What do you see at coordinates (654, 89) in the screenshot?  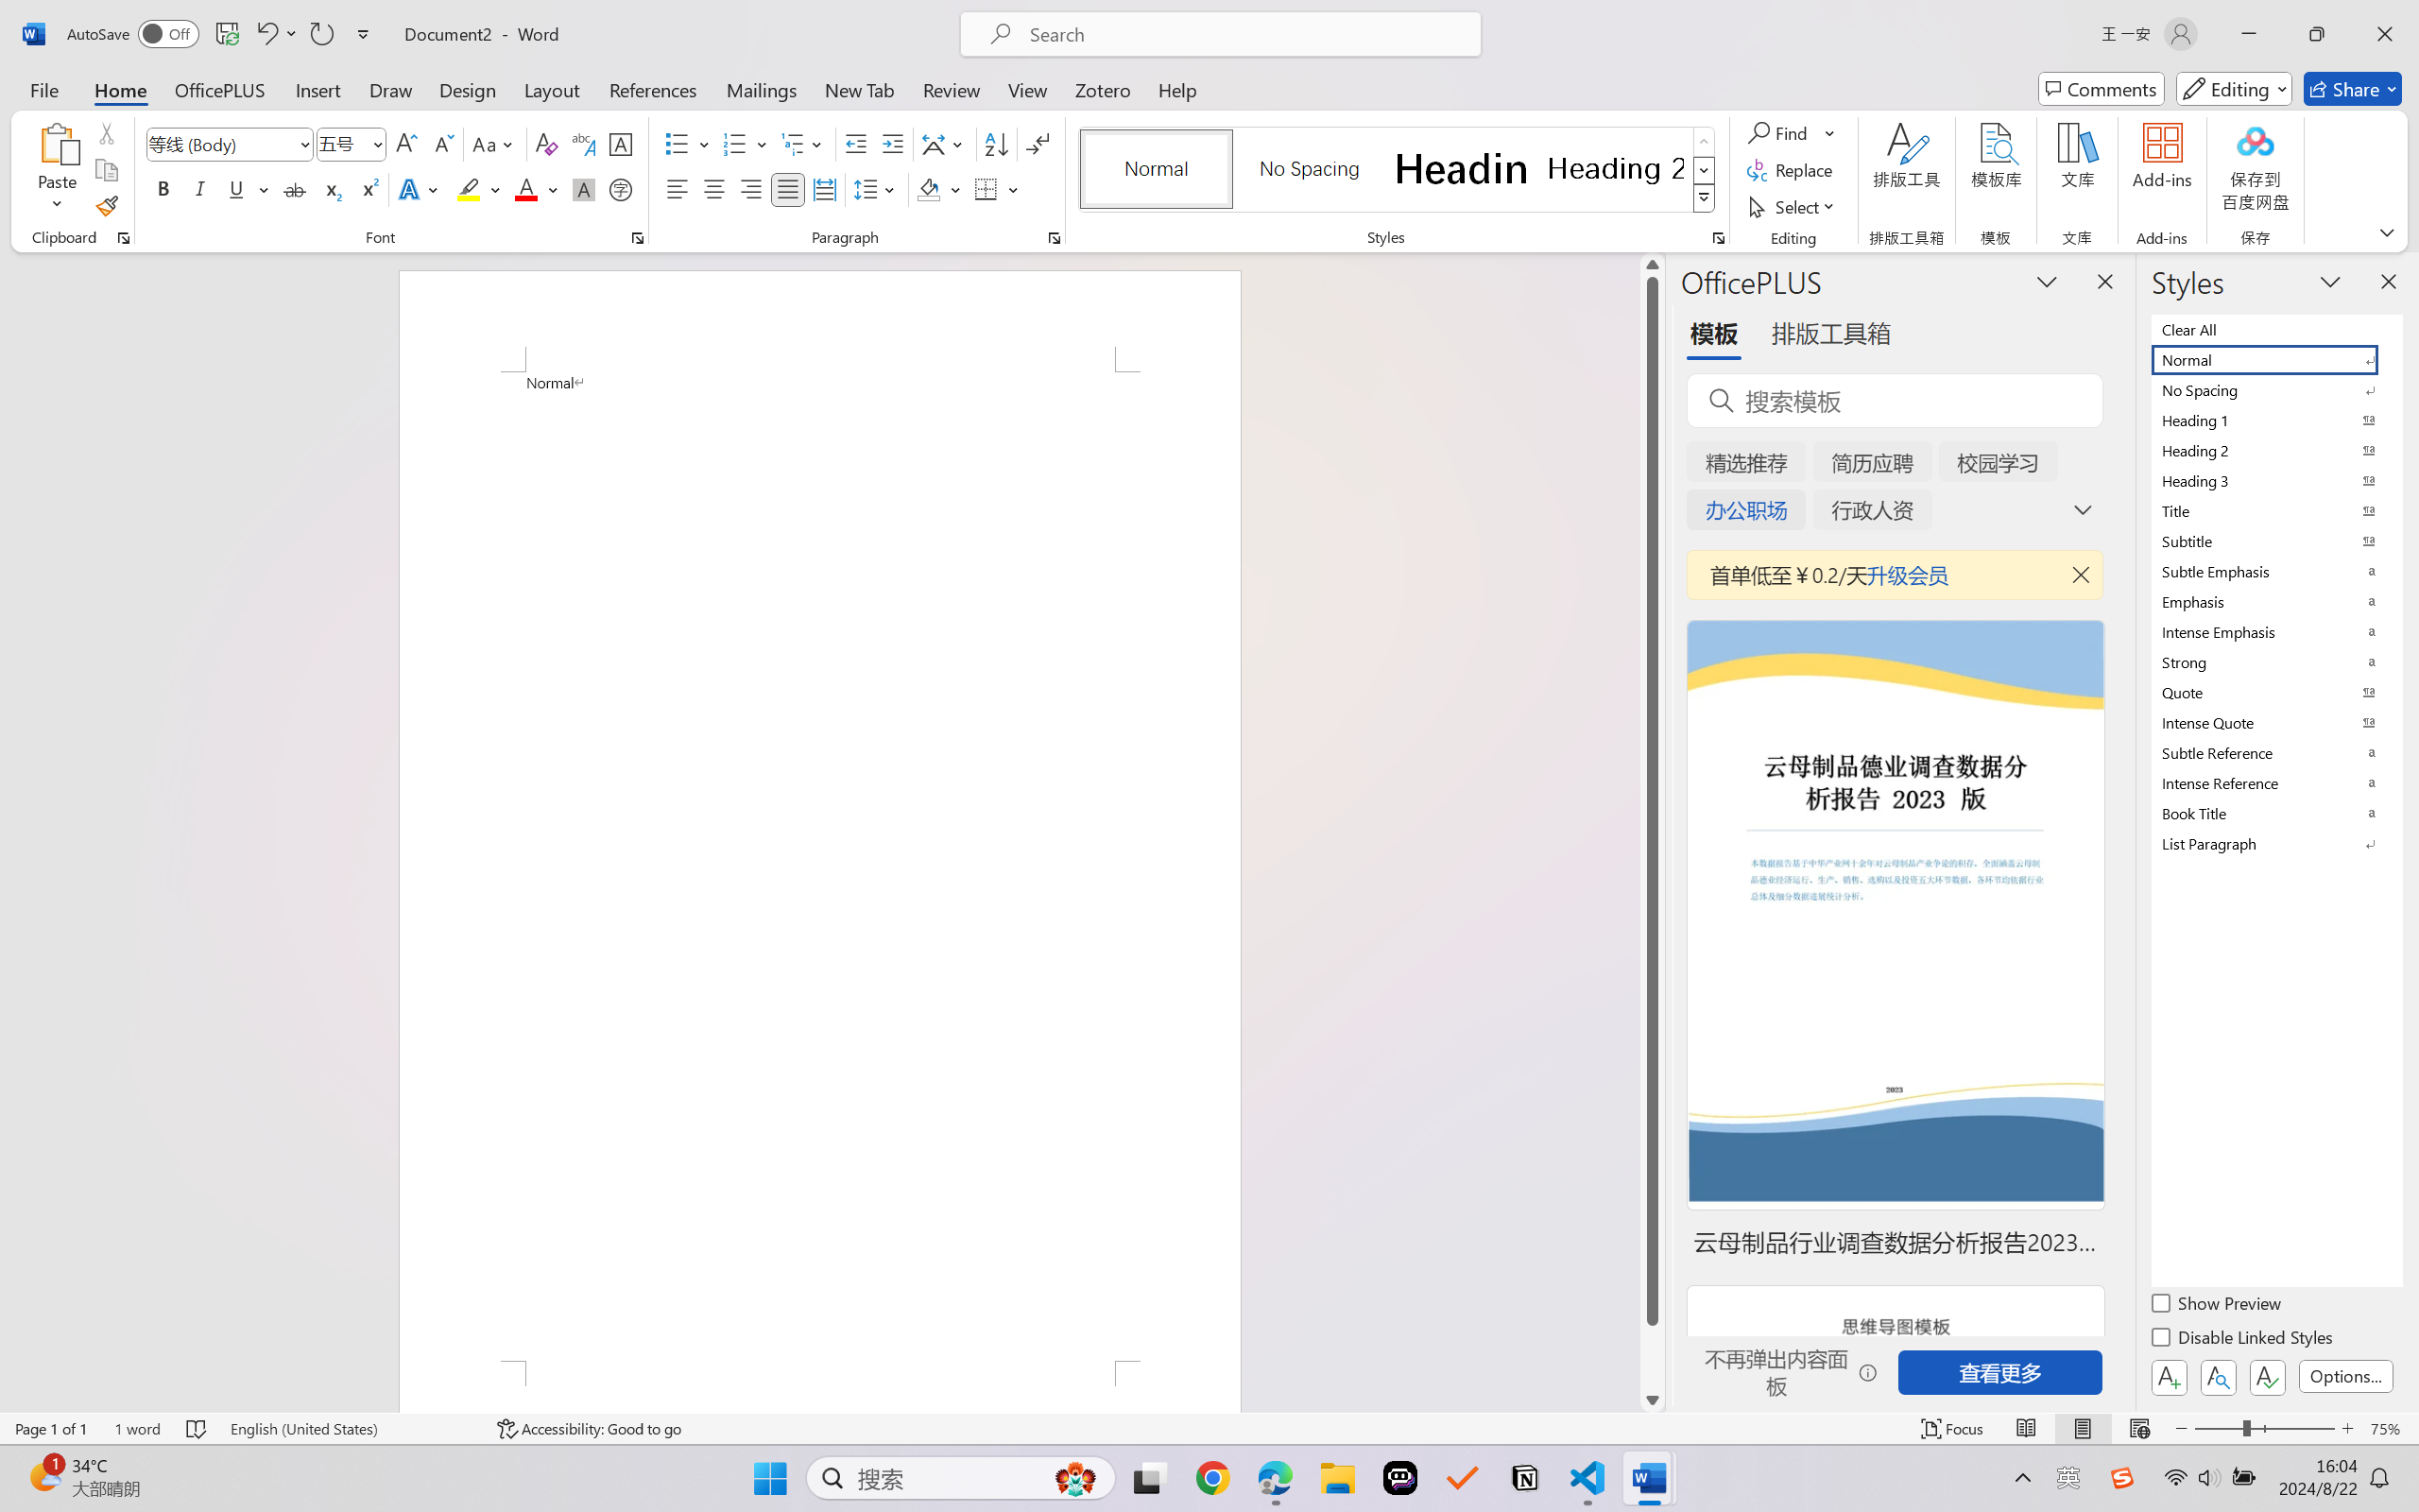 I see `References` at bounding box center [654, 89].